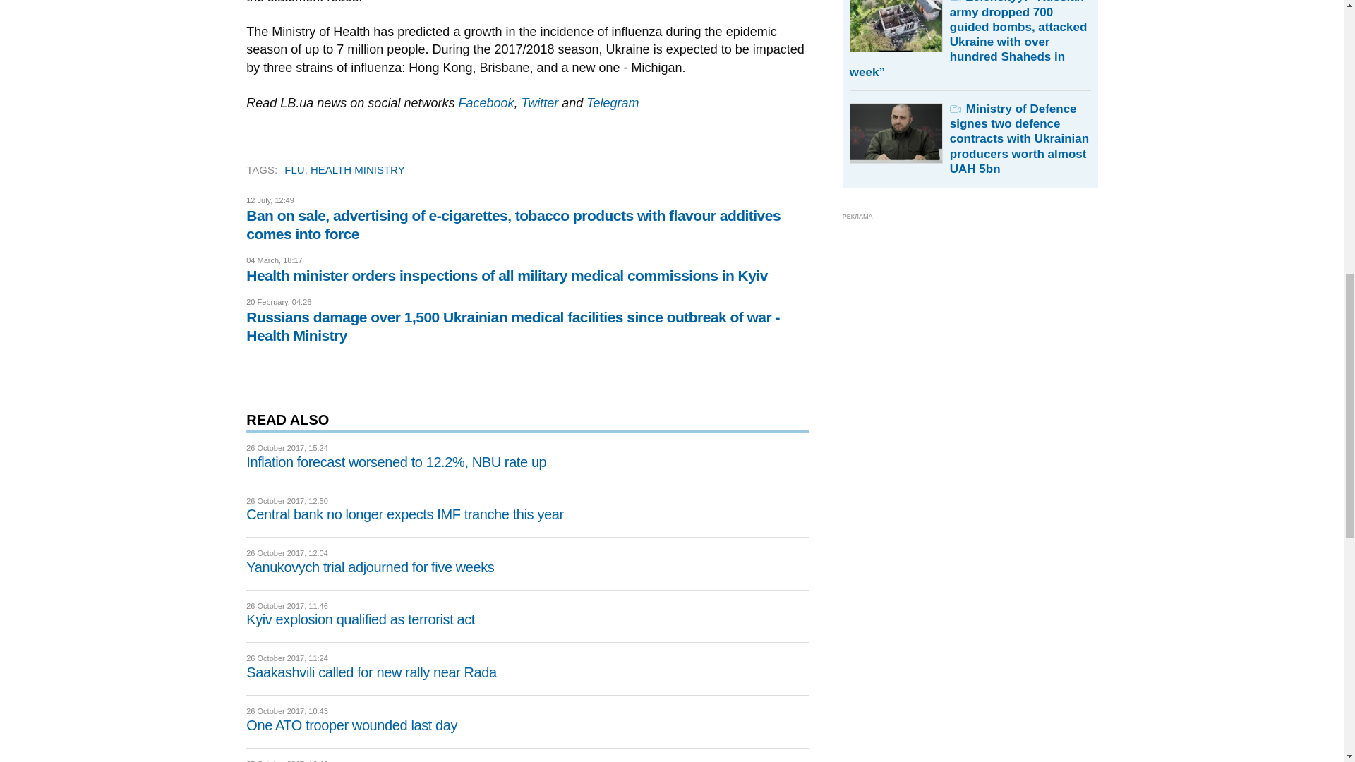 This screenshot has width=1355, height=762. I want to click on Facebook, so click(486, 103).